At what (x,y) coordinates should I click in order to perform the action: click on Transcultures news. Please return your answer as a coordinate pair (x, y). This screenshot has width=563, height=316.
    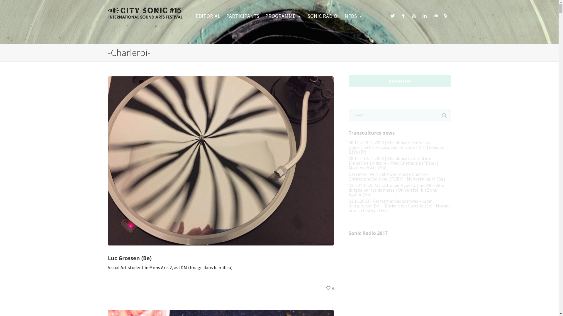
    Looking at the image, I should click on (371, 133).